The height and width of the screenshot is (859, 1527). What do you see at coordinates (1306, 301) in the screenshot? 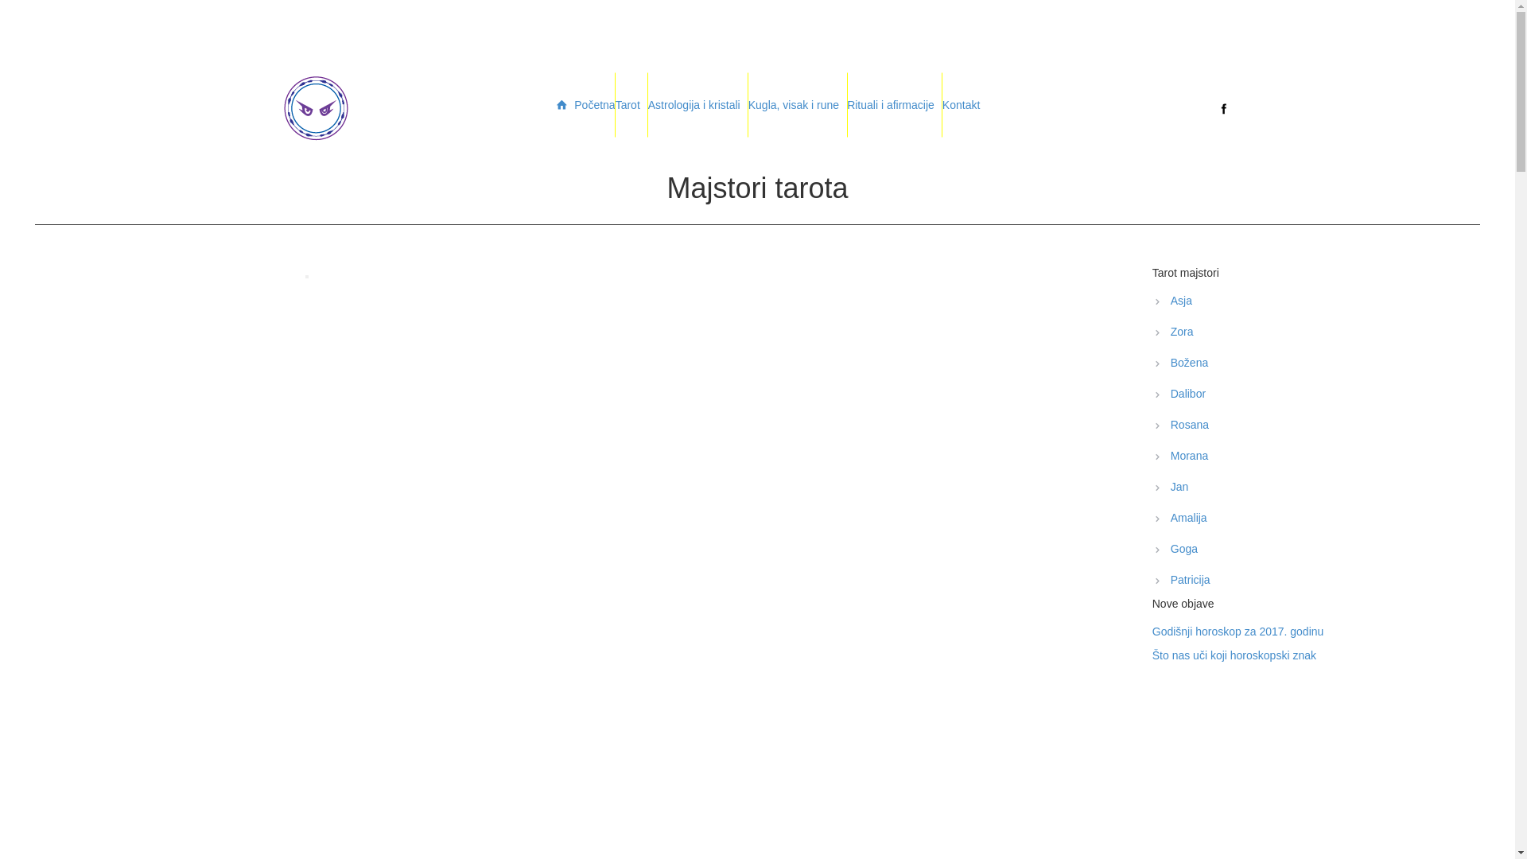
I see `Asja` at bounding box center [1306, 301].